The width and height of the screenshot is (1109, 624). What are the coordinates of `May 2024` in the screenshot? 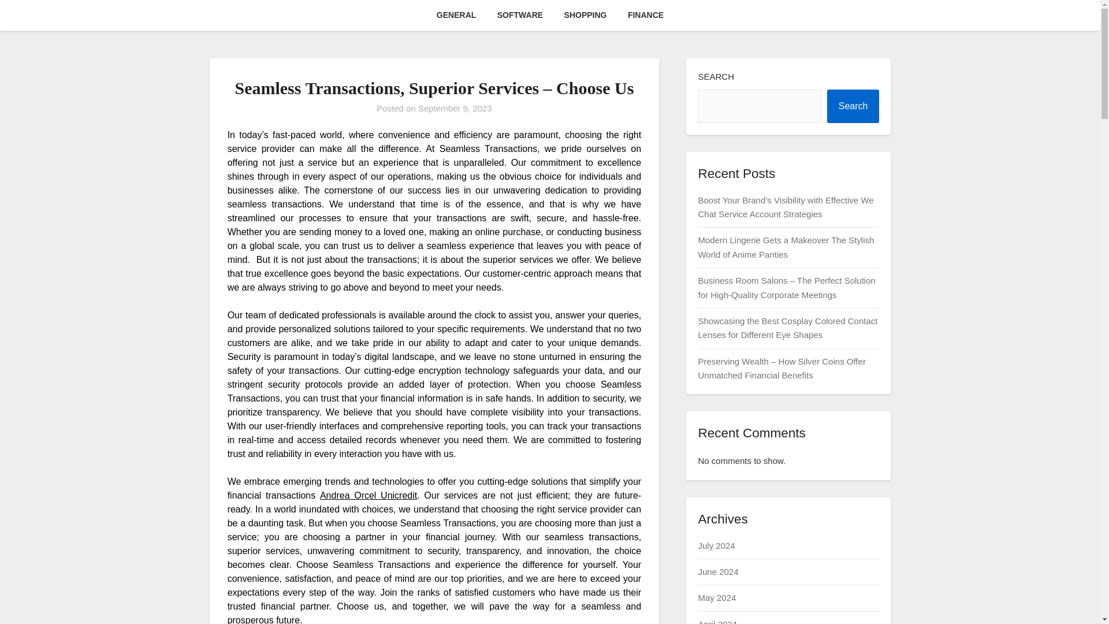 It's located at (716, 597).